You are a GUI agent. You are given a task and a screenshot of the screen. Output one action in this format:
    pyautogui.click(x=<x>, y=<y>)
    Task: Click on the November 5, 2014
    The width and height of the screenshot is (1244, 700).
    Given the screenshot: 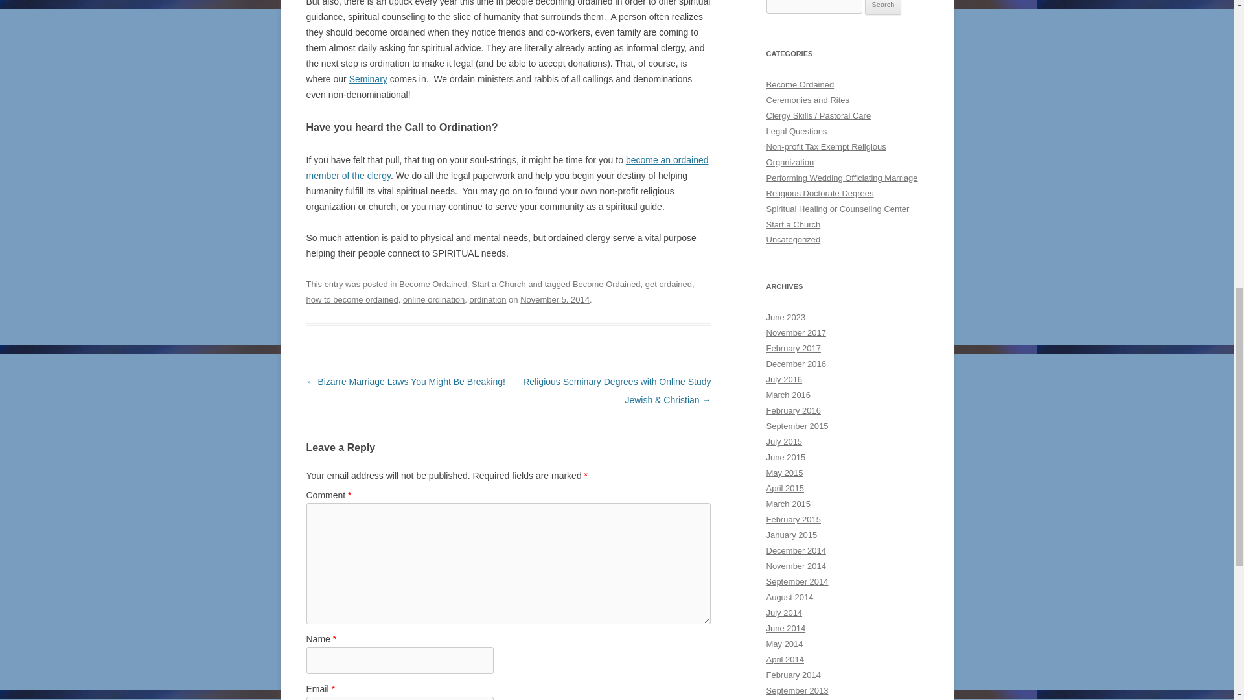 What is the action you would take?
    pyautogui.click(x=555, y=299)
    